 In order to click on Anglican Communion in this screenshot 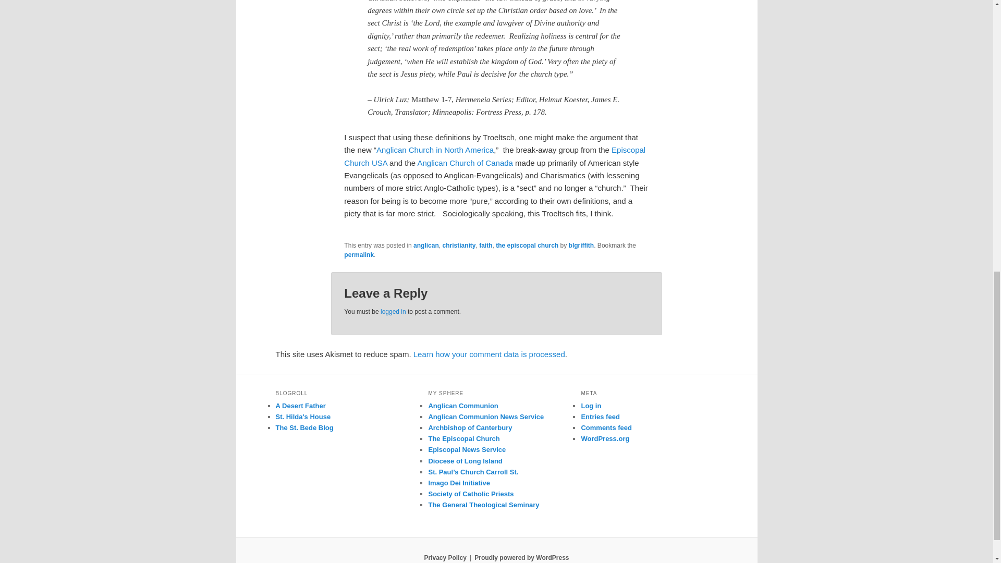, I will do `click(463, 406)`.